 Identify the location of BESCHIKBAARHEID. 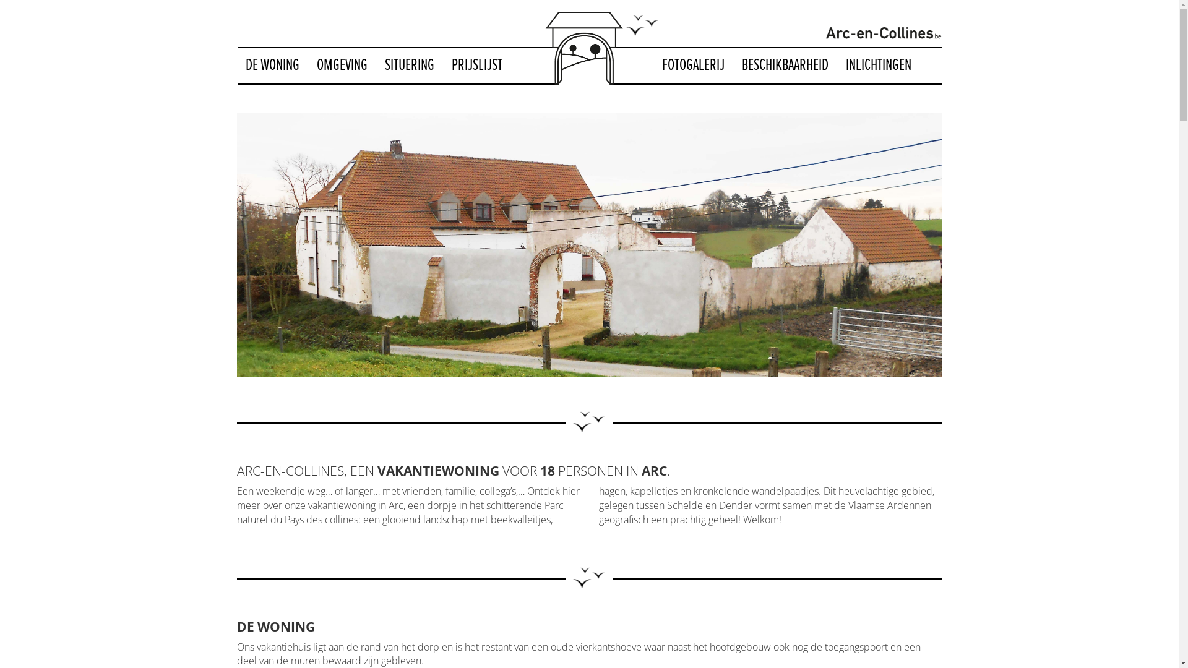
(785, 66).